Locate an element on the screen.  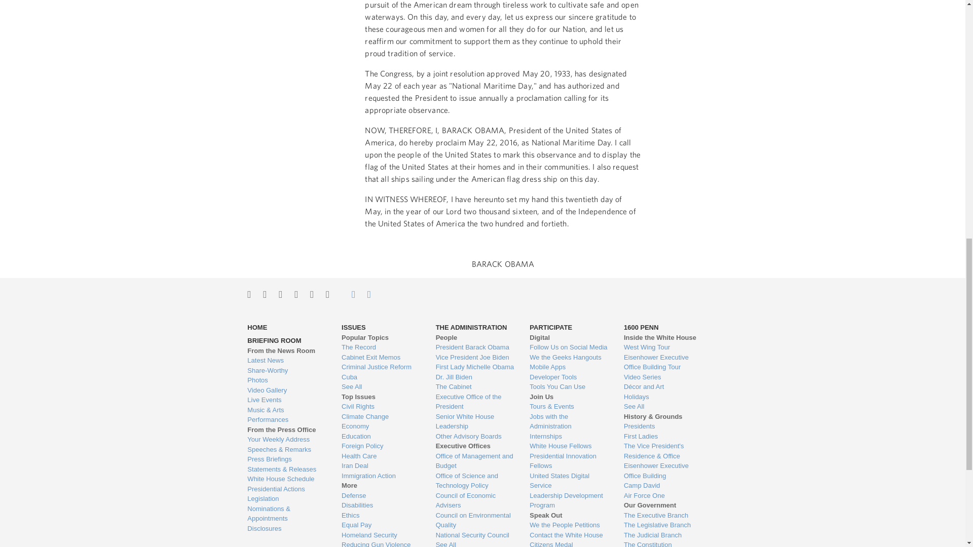
View the photo of the day and other galleries is located at coordinates (286, 380).